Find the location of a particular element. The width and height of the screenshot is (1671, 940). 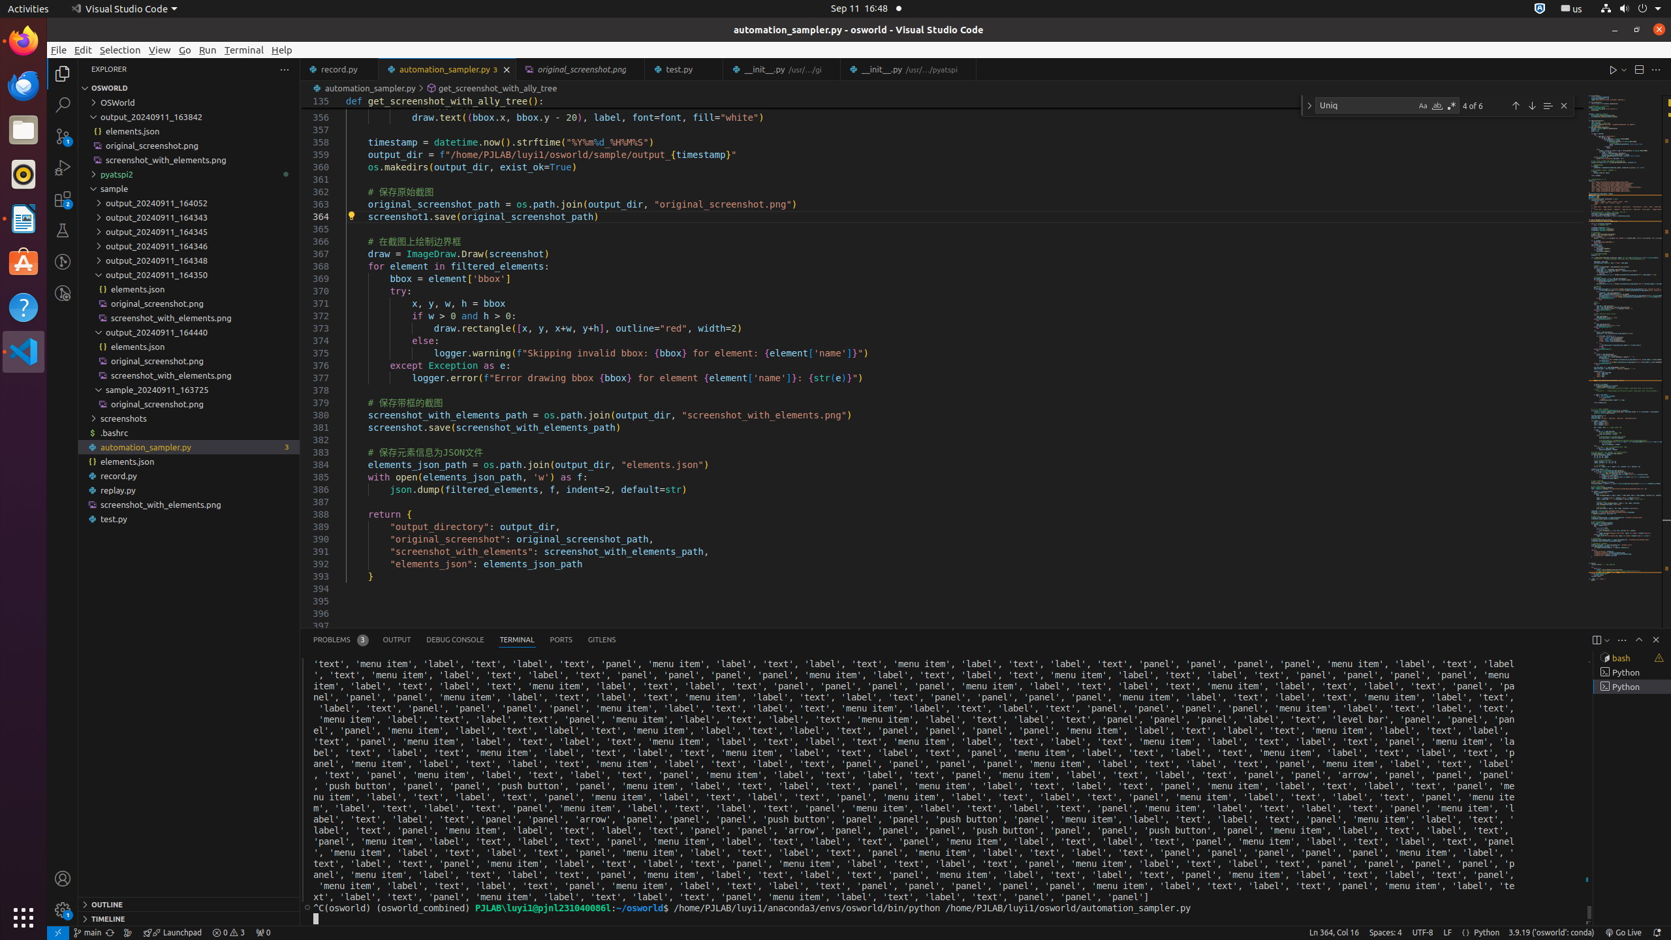

automation_sampler.py is located at coordinates (189, 447).